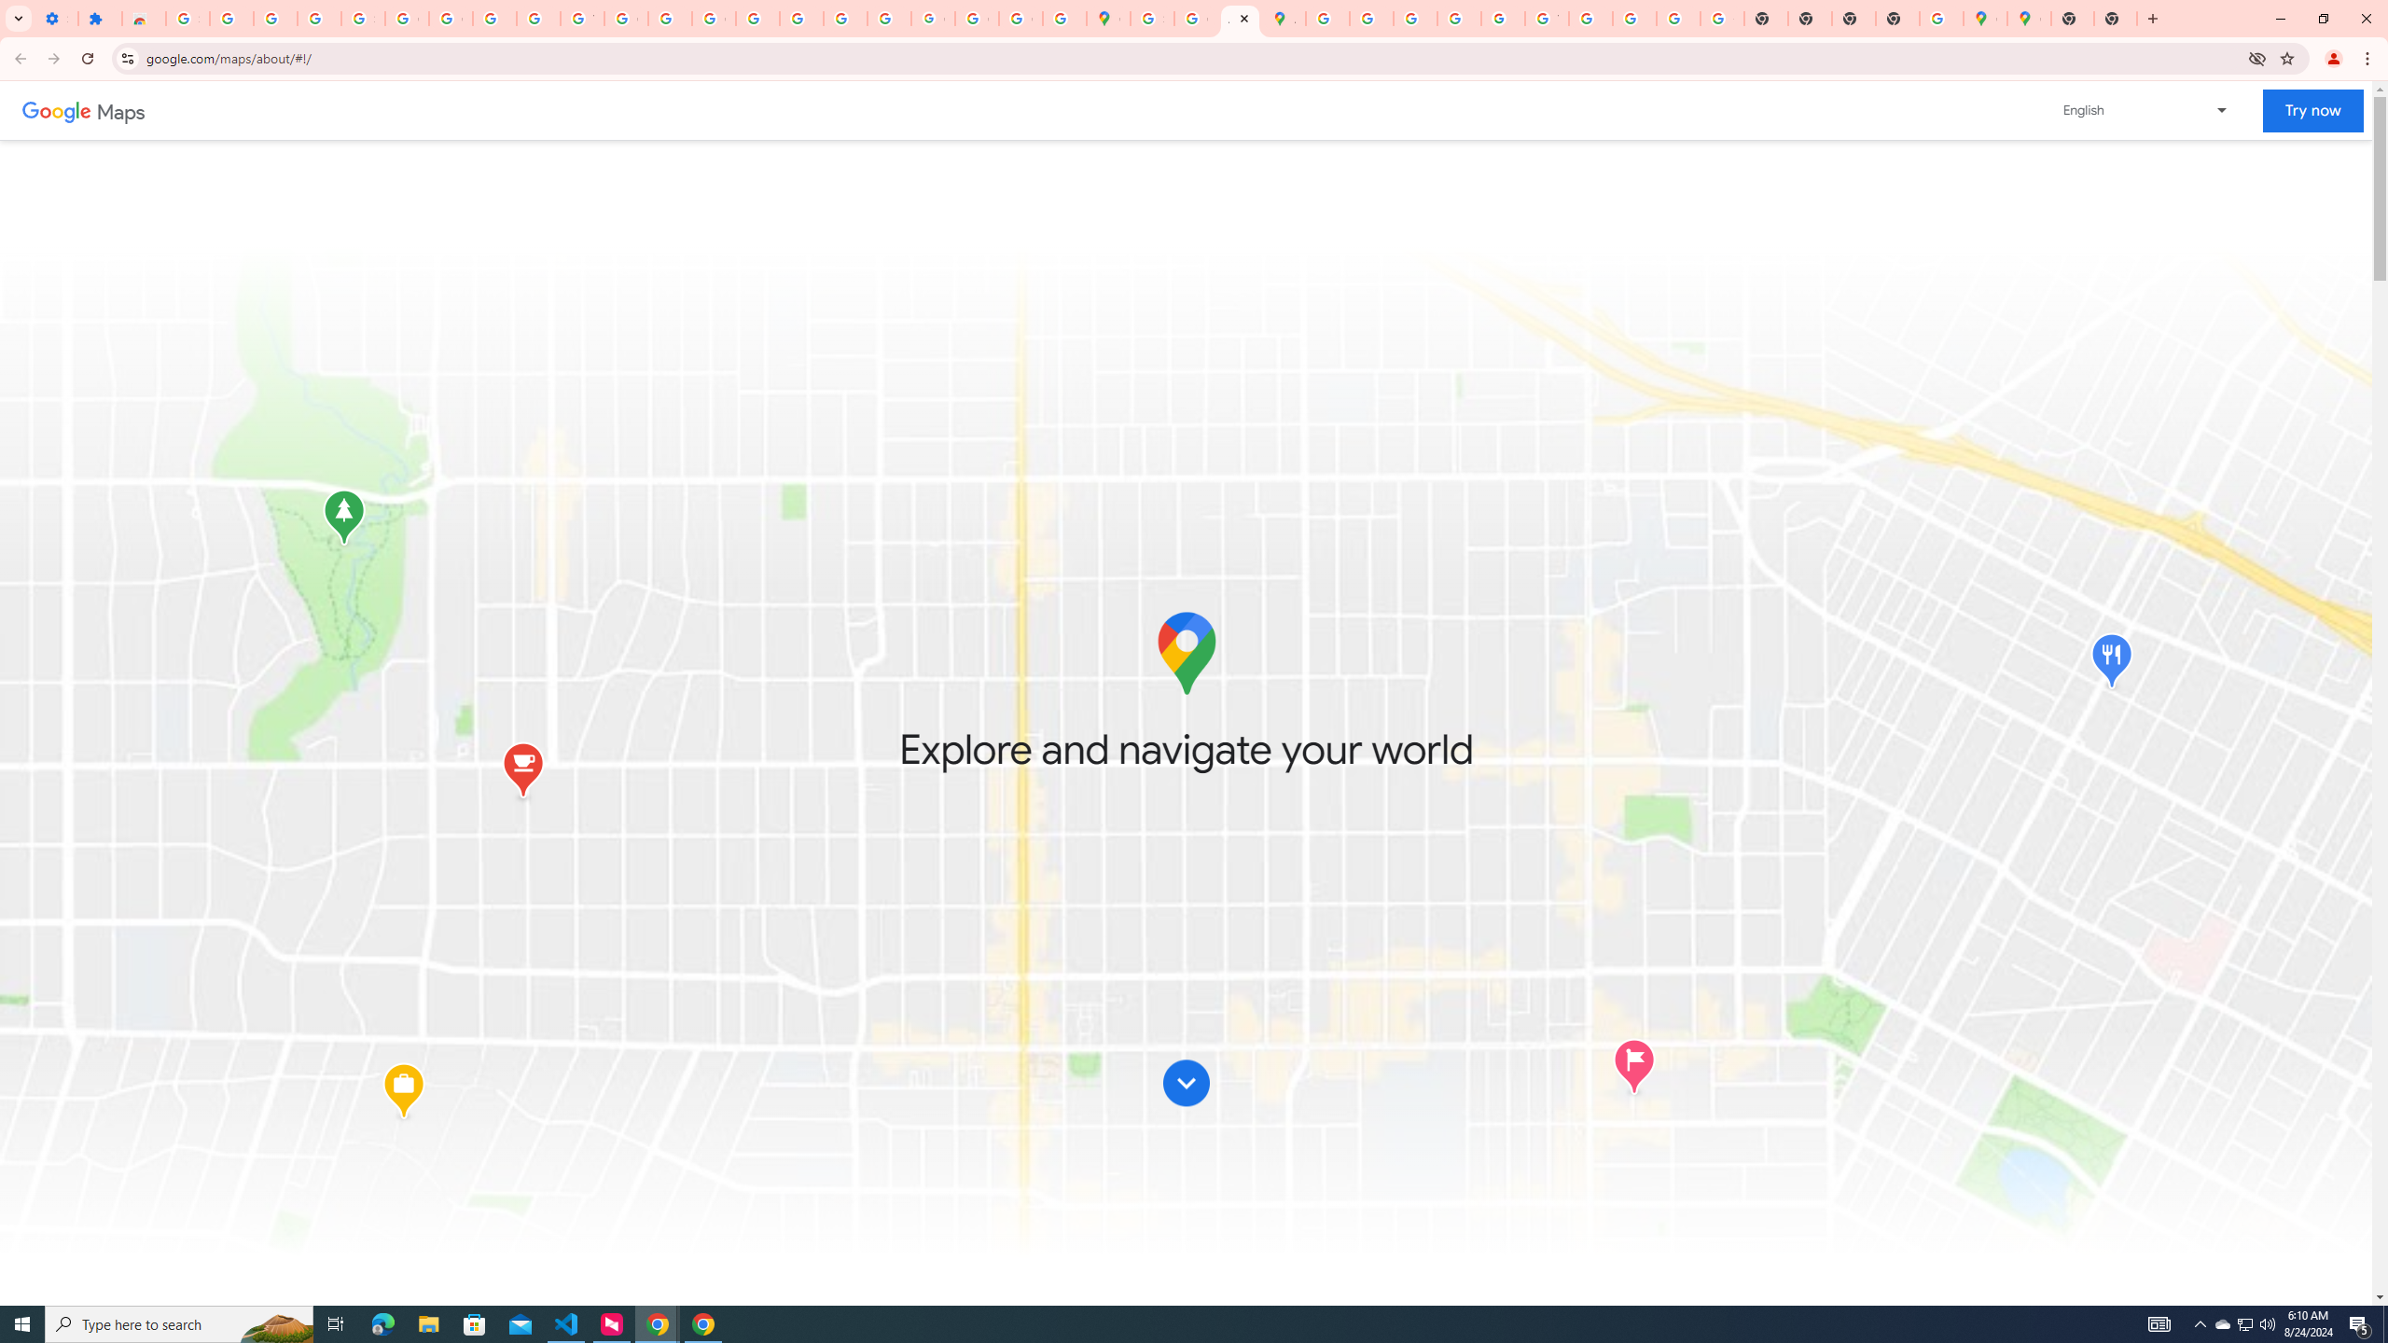 This screenshot has width=2388, height=1343. What do you see at coordinates (1109, 19) in the screenshot?
I see `Google Maps` at bounding box center [1109, 19].